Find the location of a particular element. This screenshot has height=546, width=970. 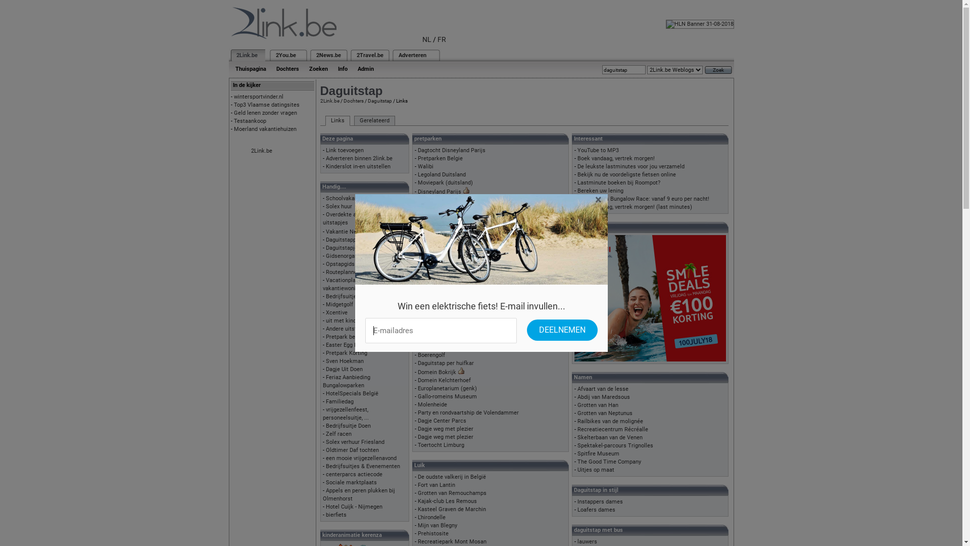

Pretpark Korting is located at coordinates (346, 353).